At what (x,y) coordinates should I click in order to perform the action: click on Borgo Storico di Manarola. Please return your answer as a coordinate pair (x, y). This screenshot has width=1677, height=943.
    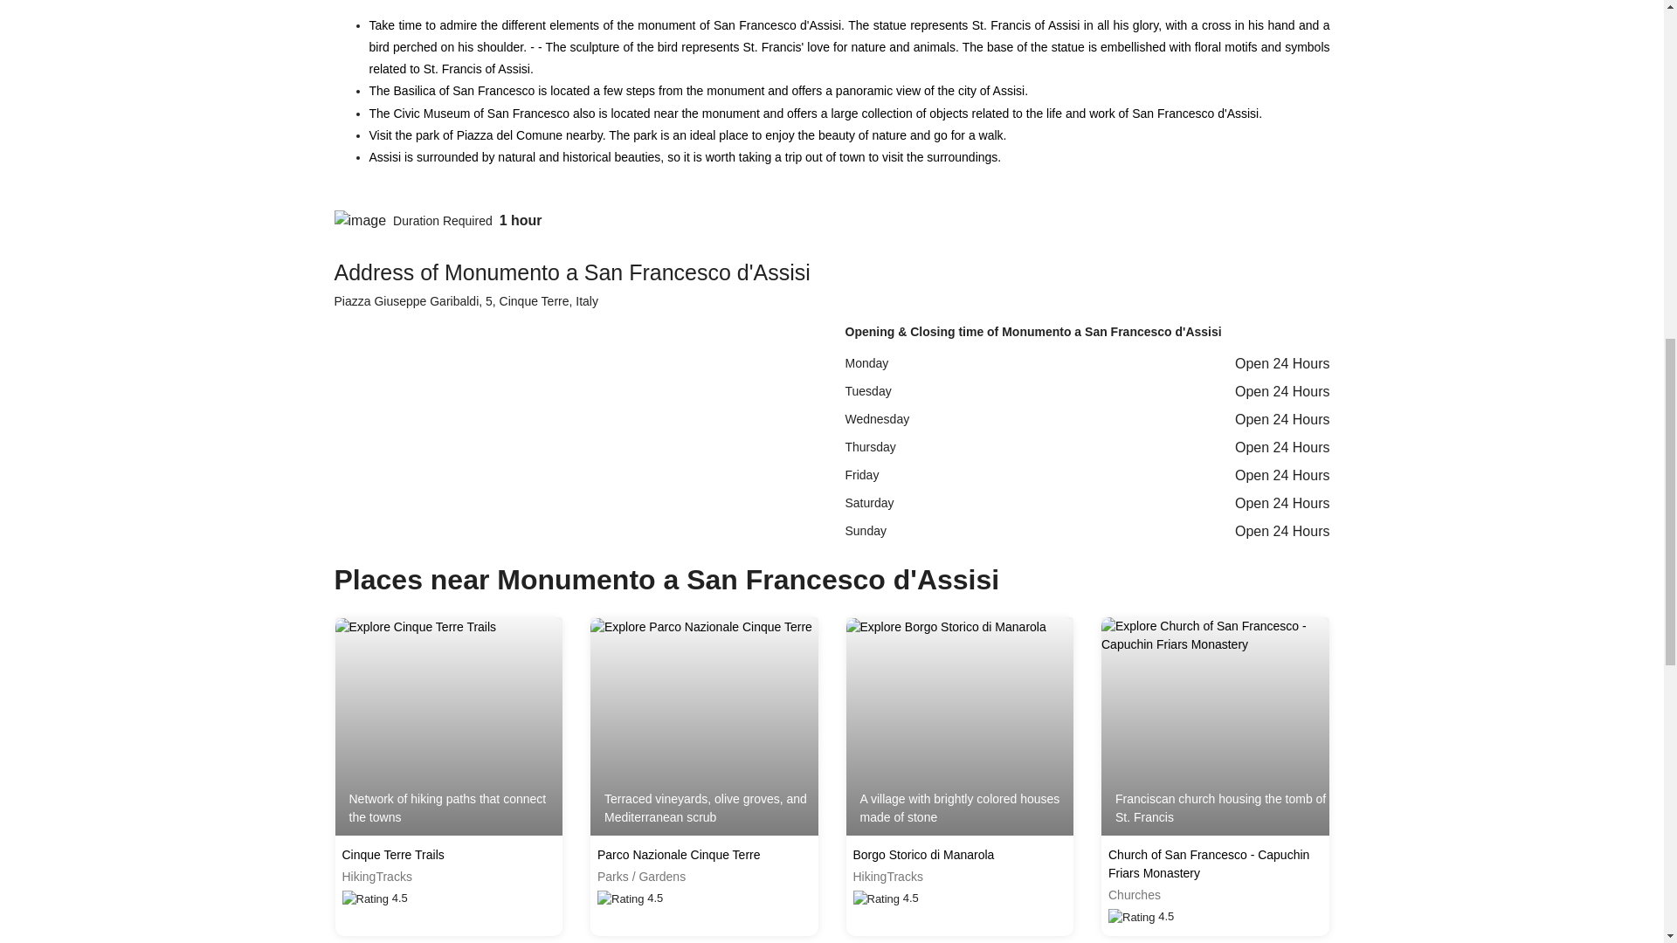
    Looking at the image, I should click on (959, 855).